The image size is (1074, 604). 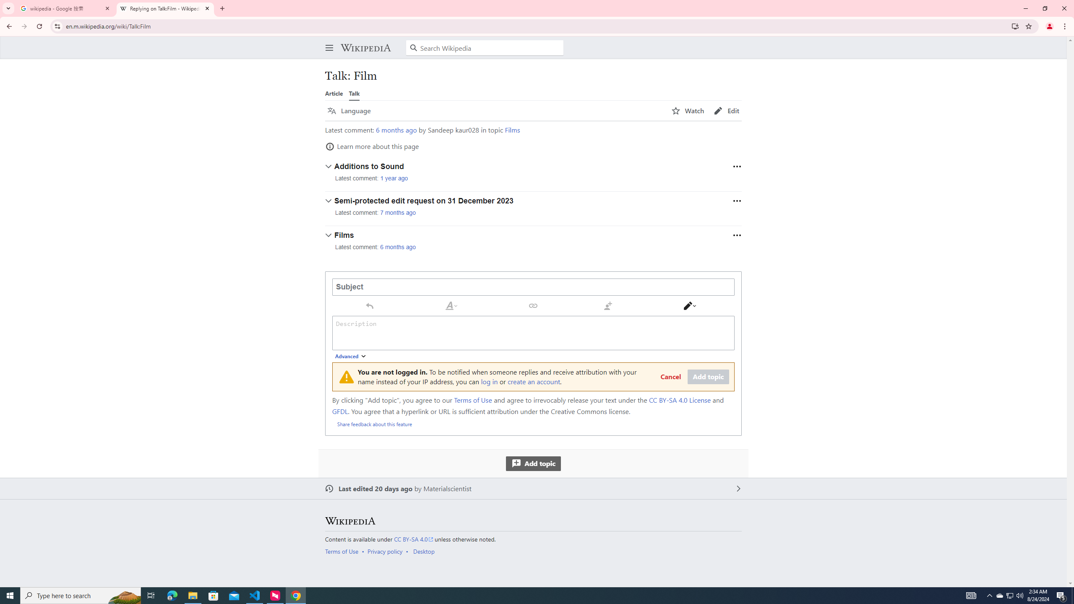 What do you see at coordinates (385, 551) in the screenshot?
I see `Privacy policy` at bounding box center [385, 551].